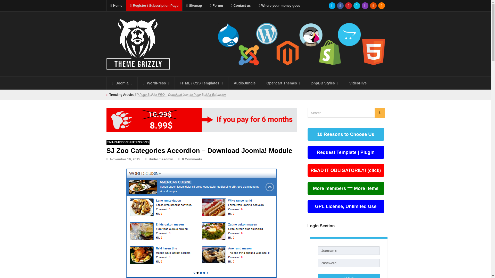 The width and height of the screenshot is (495, 278). I want to click on Joomla, so click(122, 83).